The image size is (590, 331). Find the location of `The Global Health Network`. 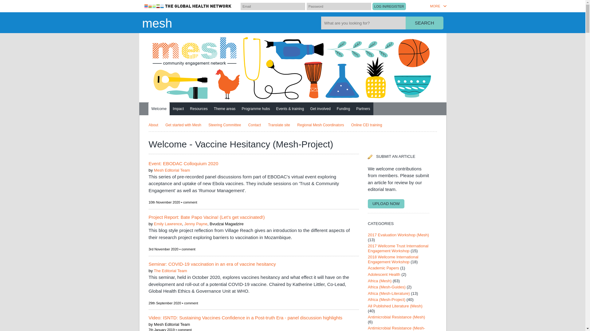

The Global Health Network is located at coordinates (188, 6).